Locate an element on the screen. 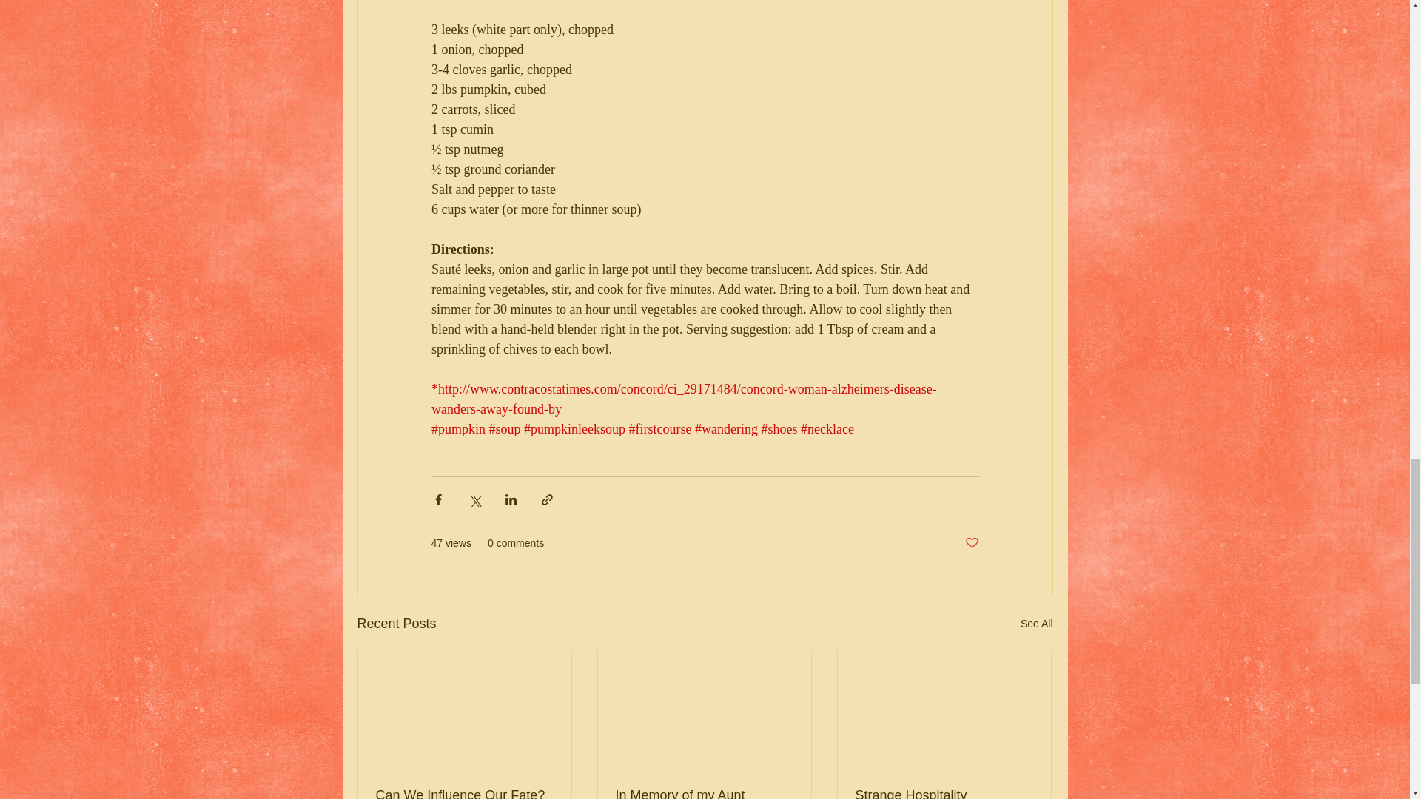 This screenshot has width=1421, height=799. Strange Hospitality is located at coordinates (944, 793).